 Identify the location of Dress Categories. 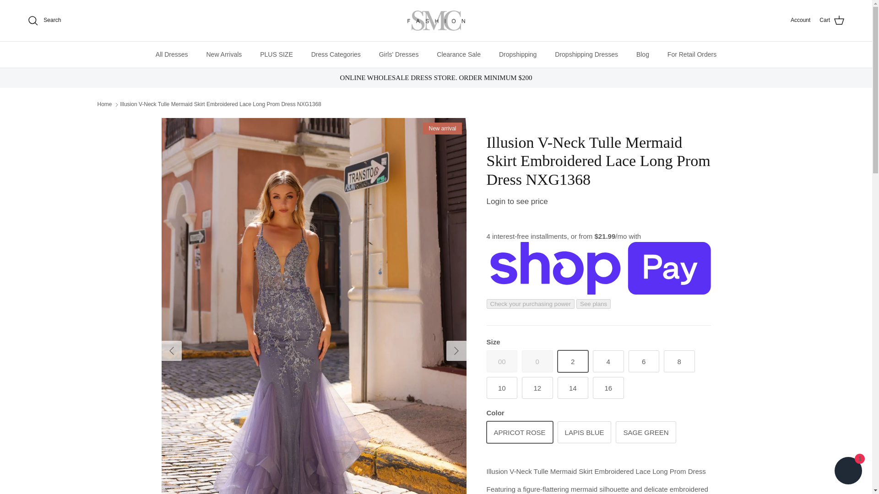
(336, 54).